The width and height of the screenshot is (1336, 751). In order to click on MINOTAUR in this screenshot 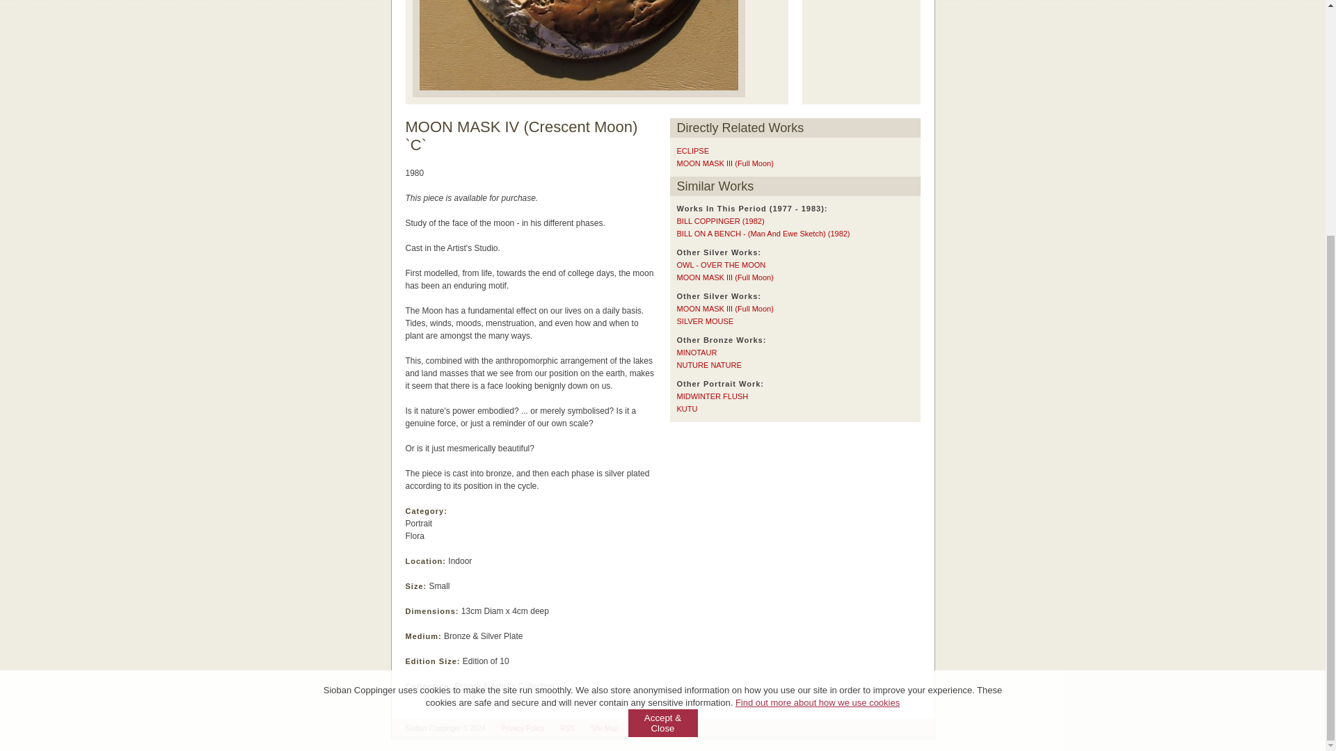, I will do `click(696, 353)`.